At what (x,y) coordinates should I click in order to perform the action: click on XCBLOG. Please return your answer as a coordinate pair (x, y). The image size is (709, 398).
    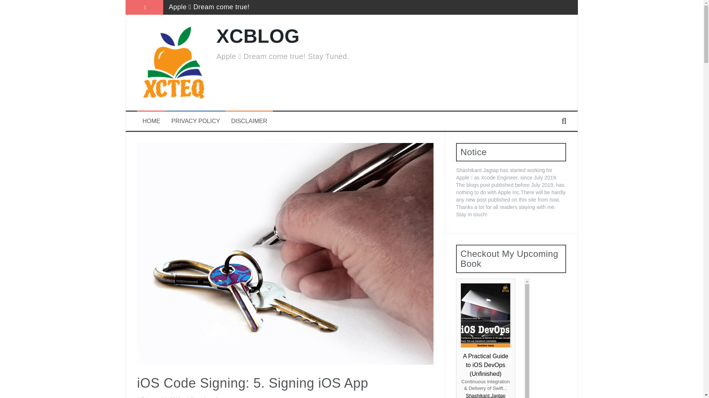
    Looking at the image, I should click on (258, 36).